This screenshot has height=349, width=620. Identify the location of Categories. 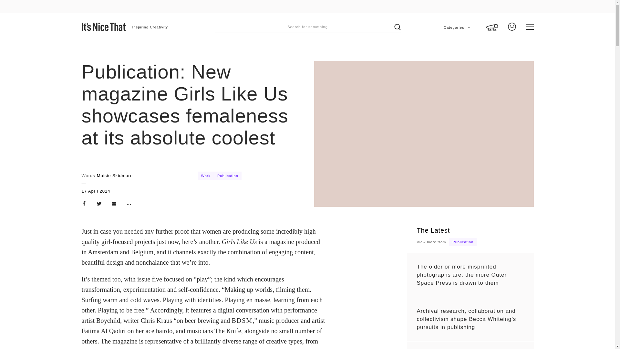
(457, 27).